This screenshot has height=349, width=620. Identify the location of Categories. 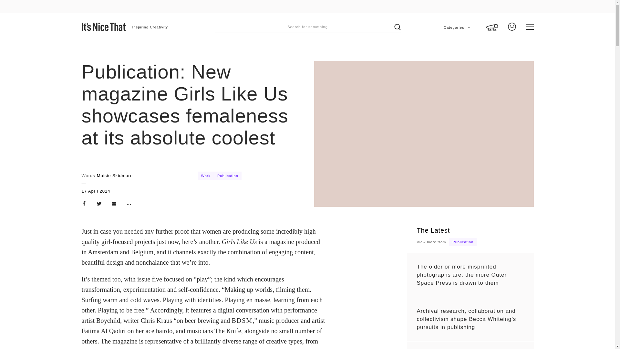
(457, 27).